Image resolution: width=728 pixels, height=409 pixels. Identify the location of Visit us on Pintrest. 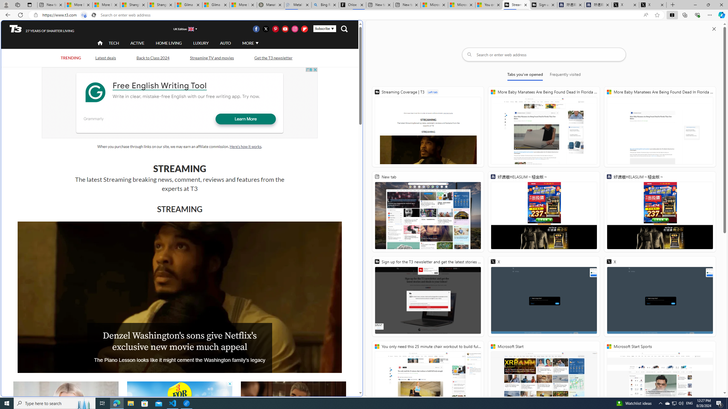
(275, 29).